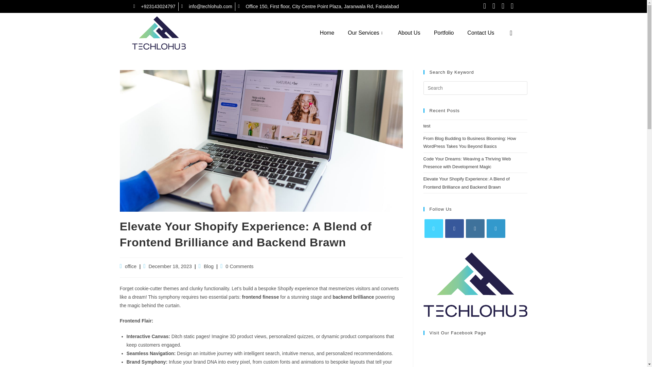 The width and height of the screenshot is (652, 367). What do you see at coordinates (327, 33) in the screenshot?
I see `Home` at bounding box center [327, 33].